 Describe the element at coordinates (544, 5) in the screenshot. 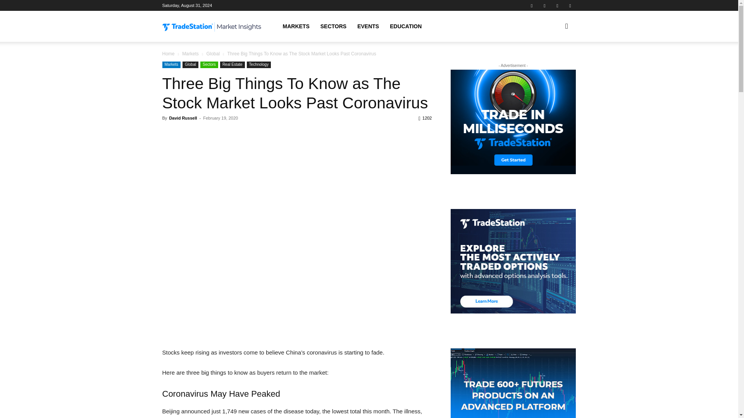

I see `Linkedin` at that location.